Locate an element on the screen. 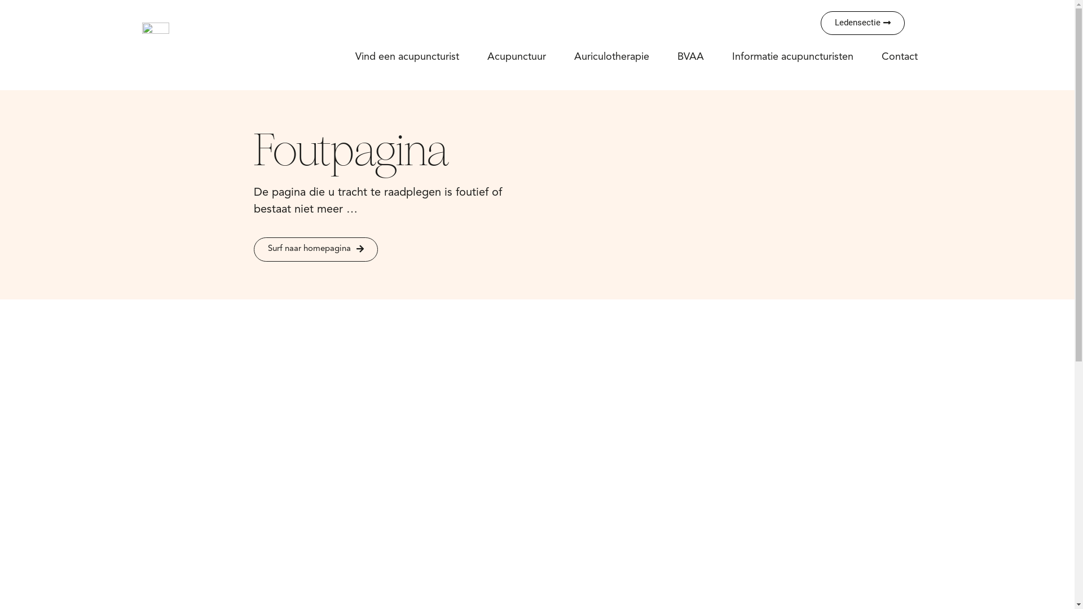 The image size is (1083, 609). Ontdek ons manifest is located at coordinates (135, 531).